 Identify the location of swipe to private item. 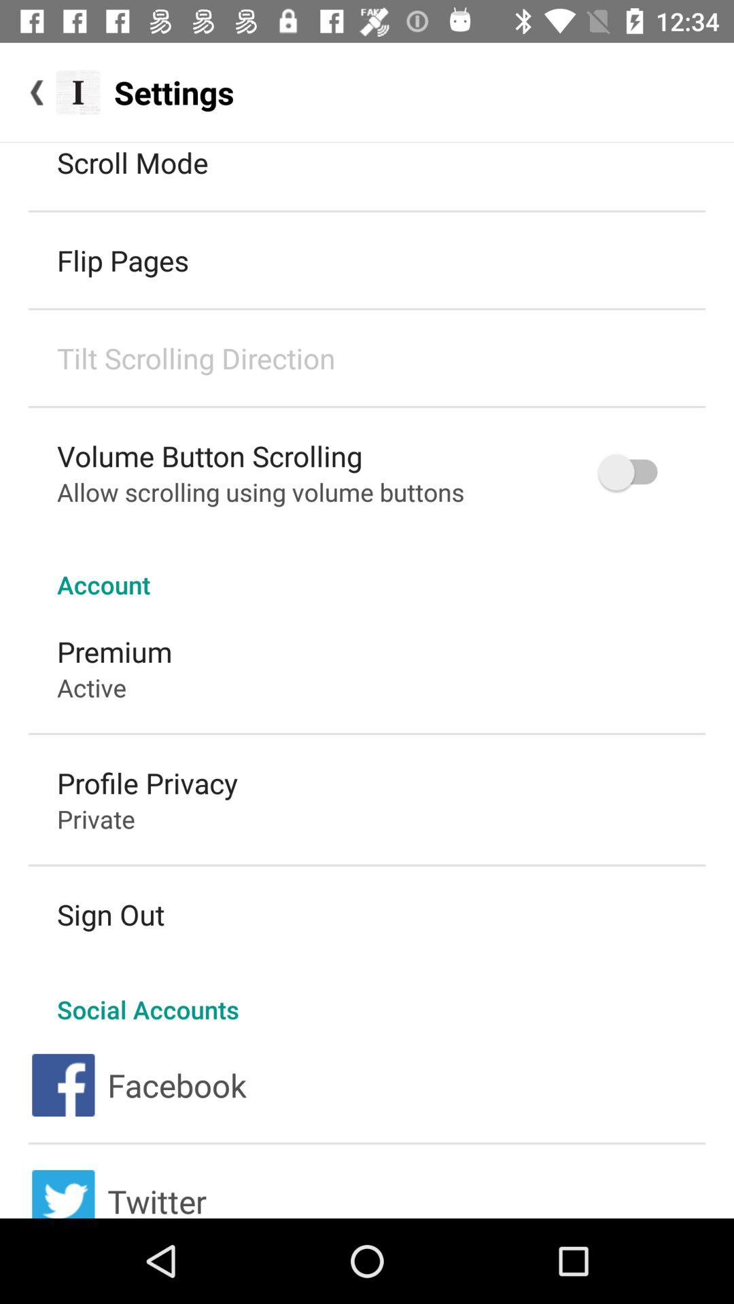
(96, 819).